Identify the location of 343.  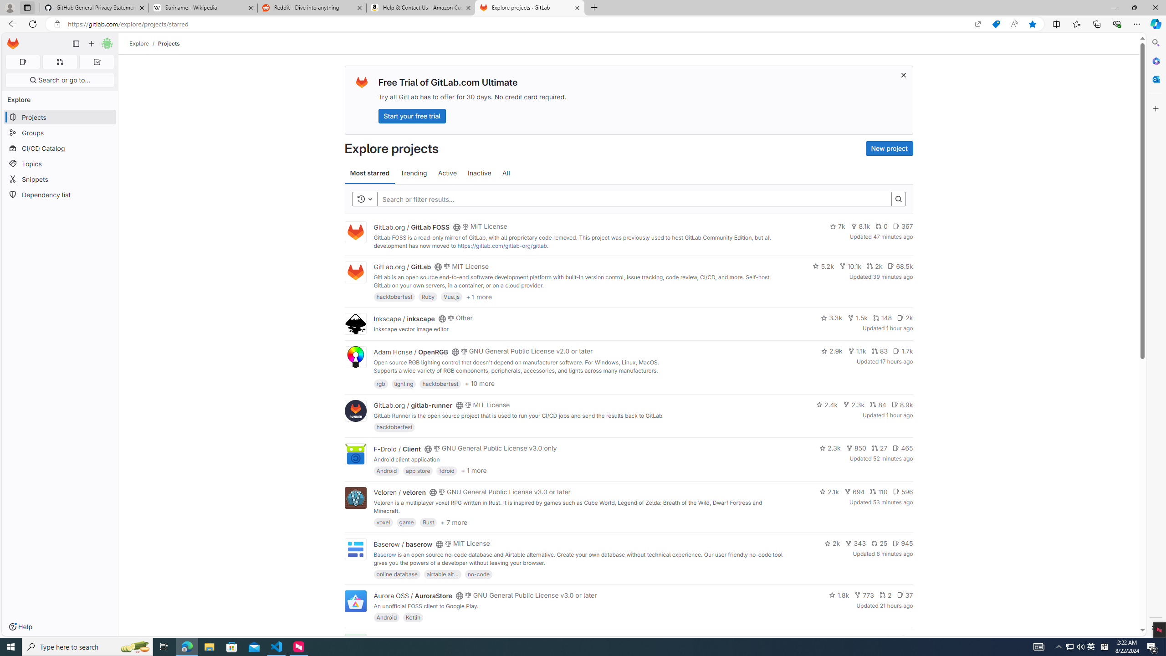
(856, 543).